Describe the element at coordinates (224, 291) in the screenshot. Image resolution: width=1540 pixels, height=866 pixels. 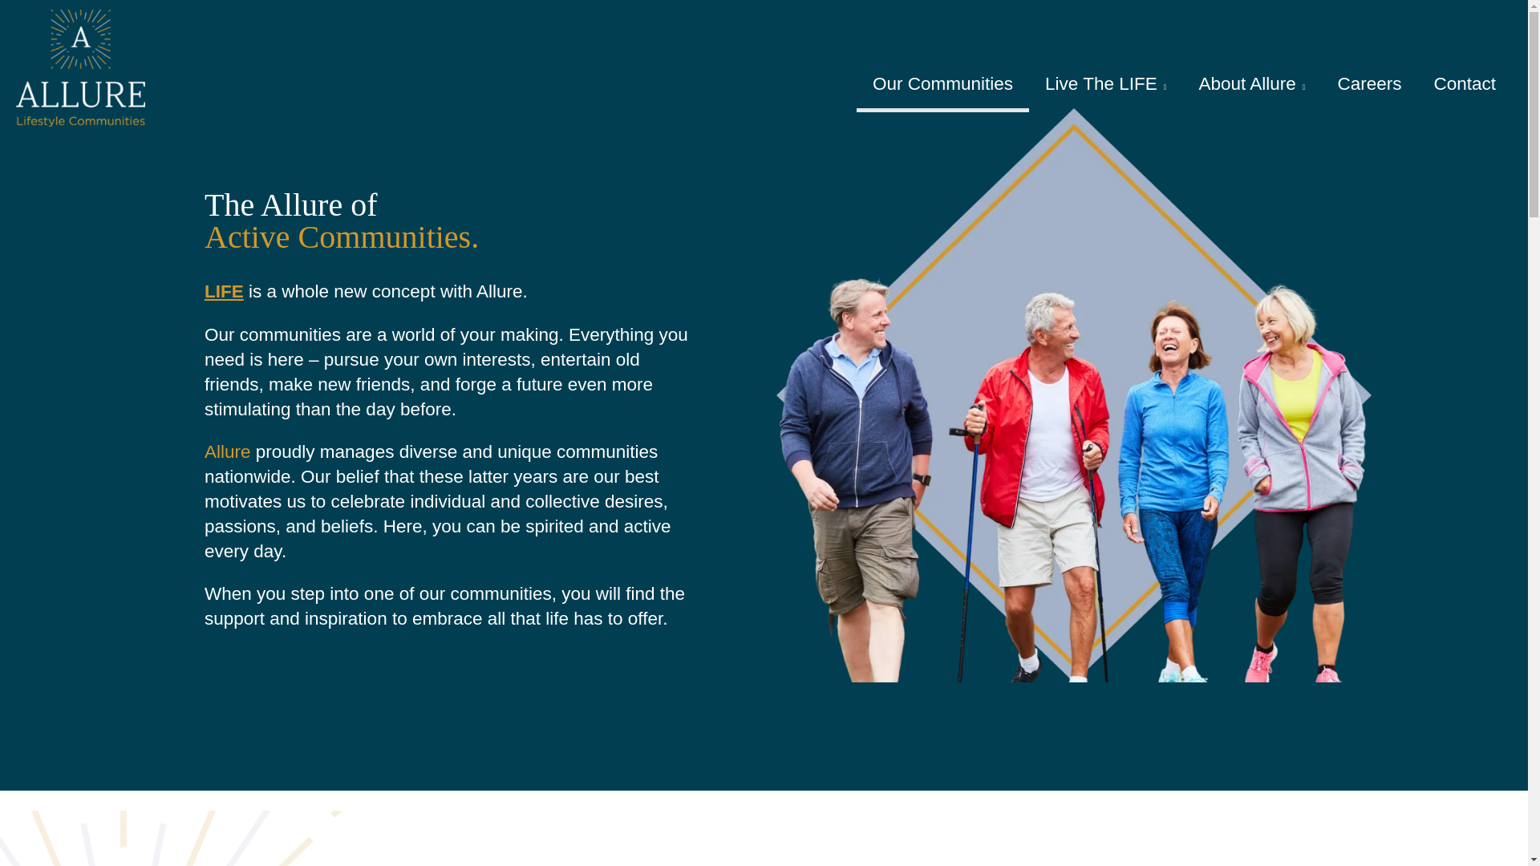
I see `LIFE` at that location.